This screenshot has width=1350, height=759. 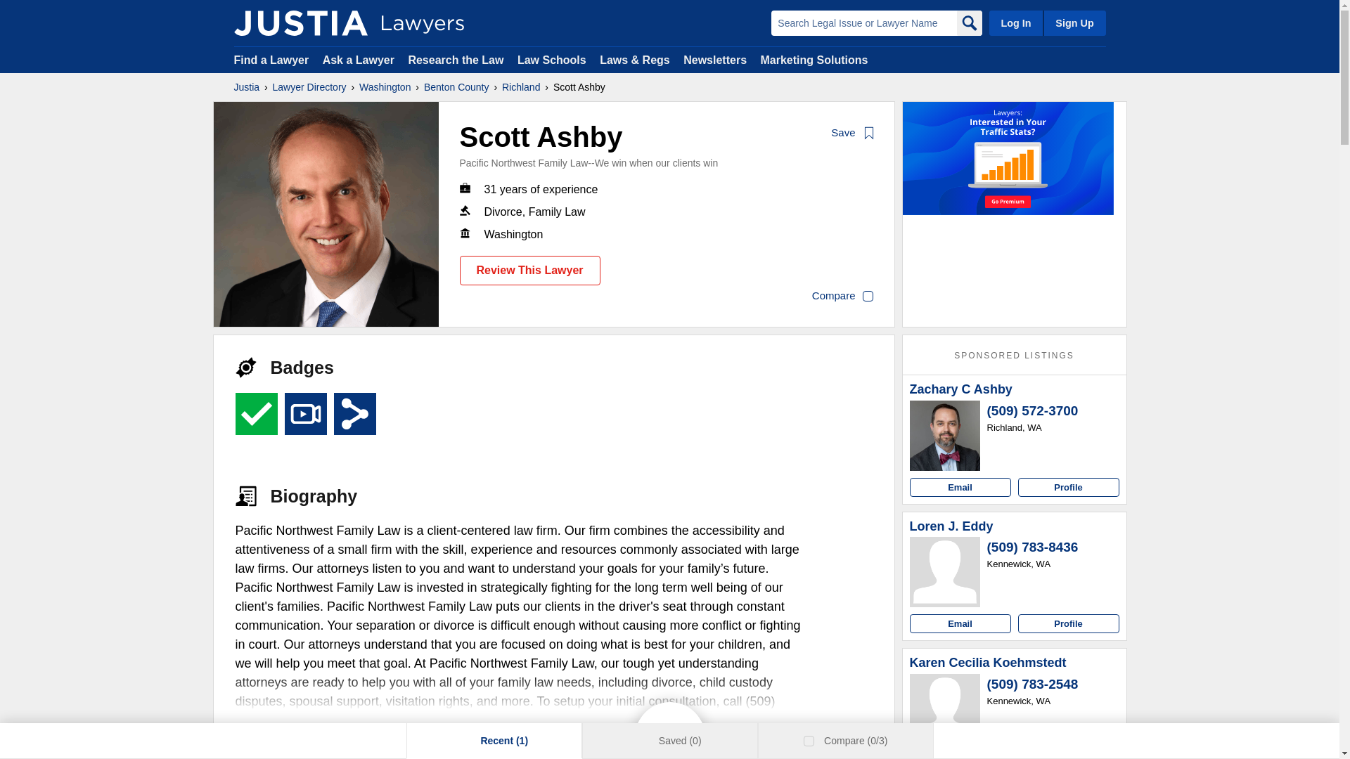 What do you see at coordinates (309, 87) in the screenshot?
I see `Lawyer Directory` at bounding box center [309, 87].